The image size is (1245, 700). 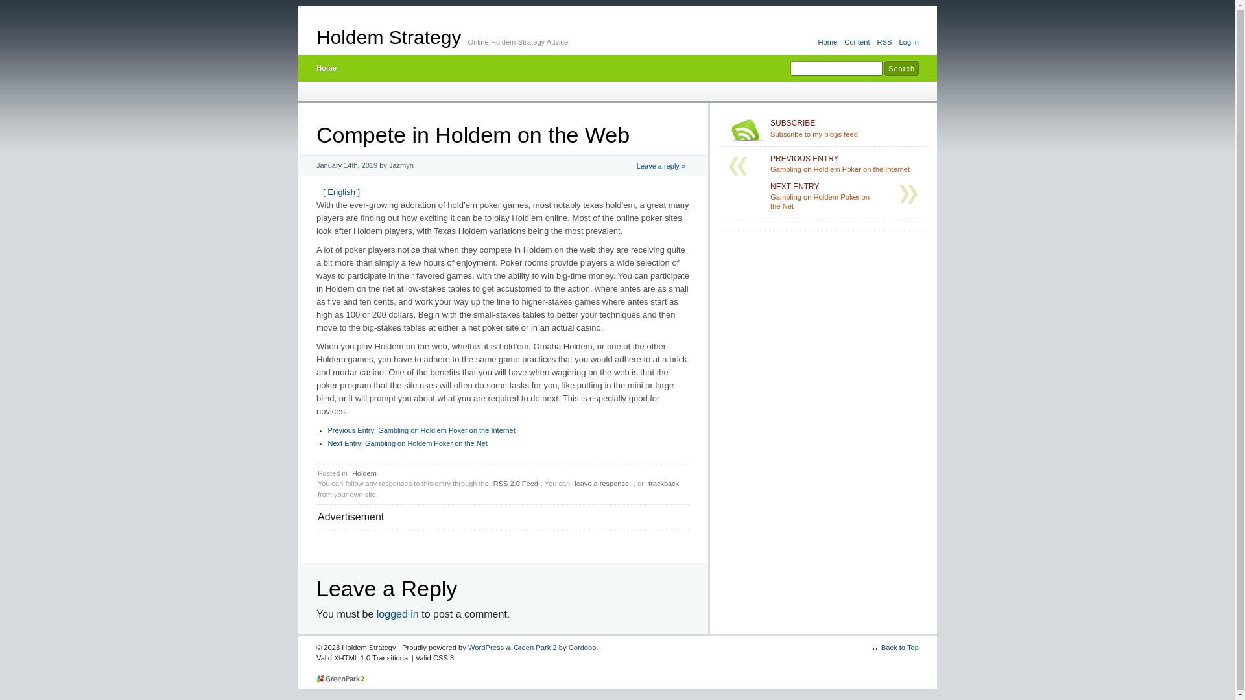 What do you see at coordinates (341, 192) in the screenshot?
I see `English` at bounding box center [341, 192].